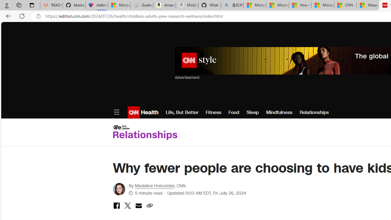 The height and width of the screenshot is (220, 391). What do you see at coordinates (138, 207) in the screenshot?
I see `share with email` at bounding box center [138, 207].